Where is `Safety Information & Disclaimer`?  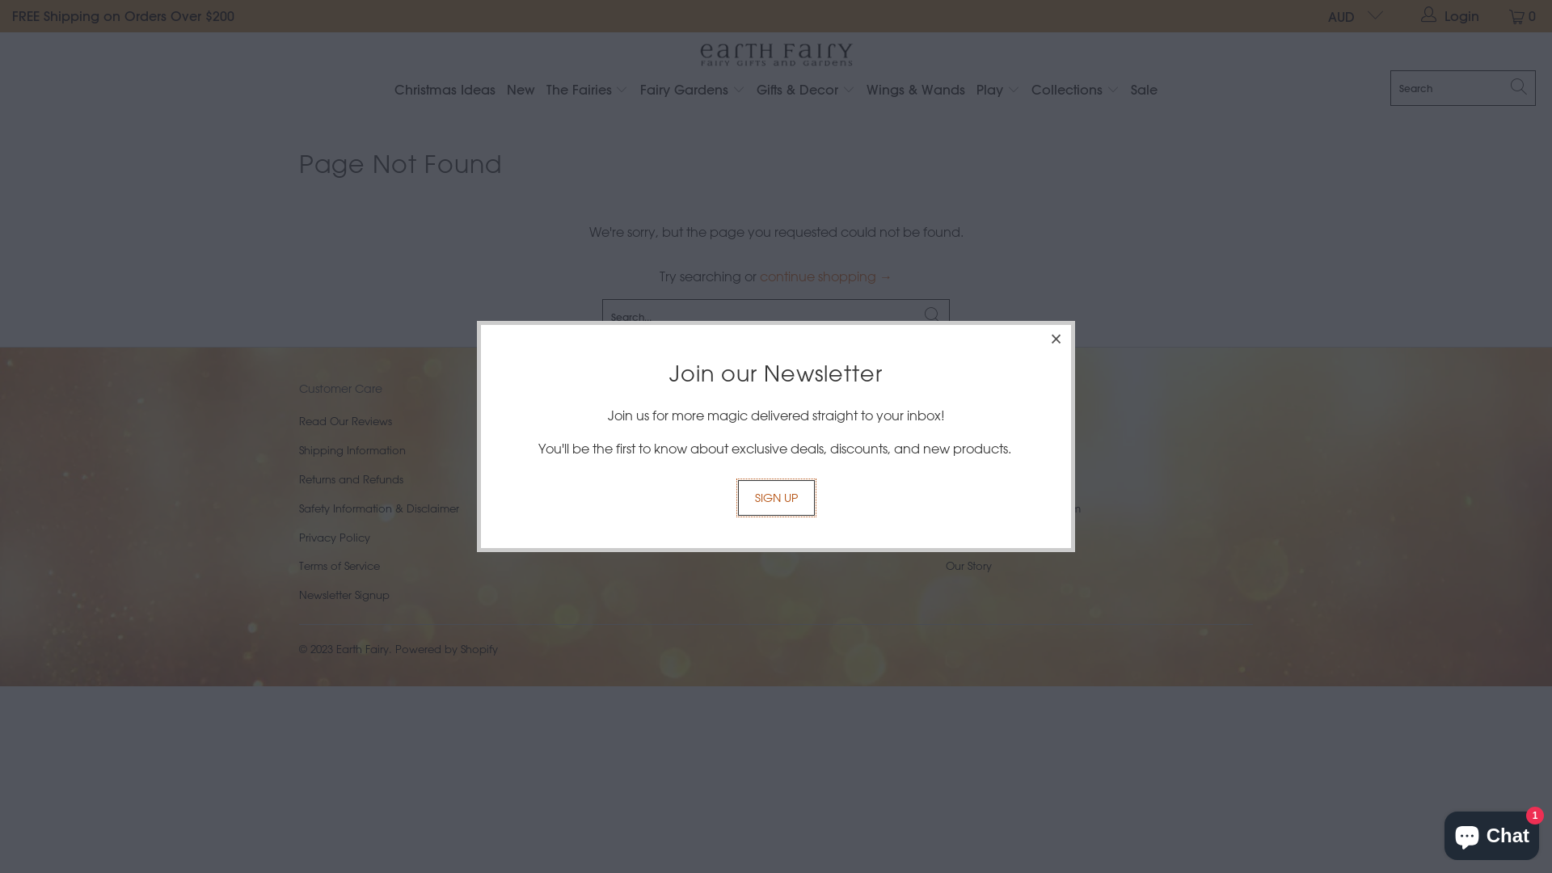
Safety Information & Disclaimer is located at coordinates (379, 508).